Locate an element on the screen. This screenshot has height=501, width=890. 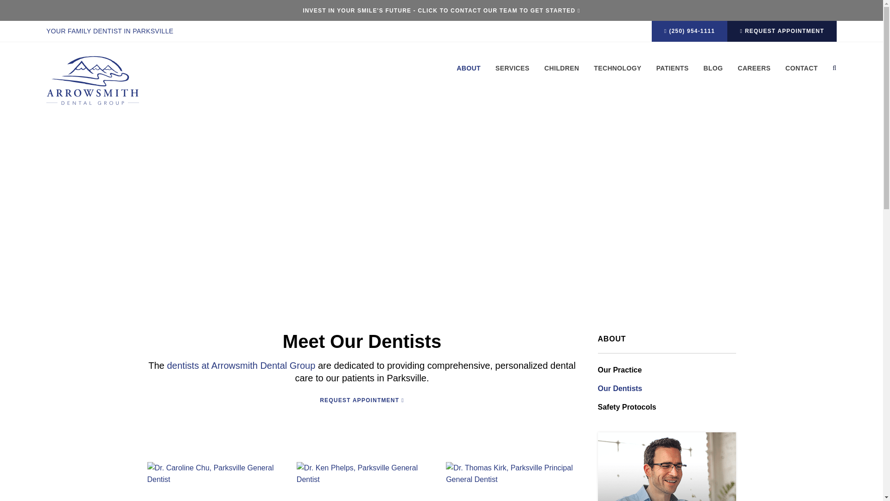
dentists at Arrowsmith Dental Group is located at coordinates (241, 365).